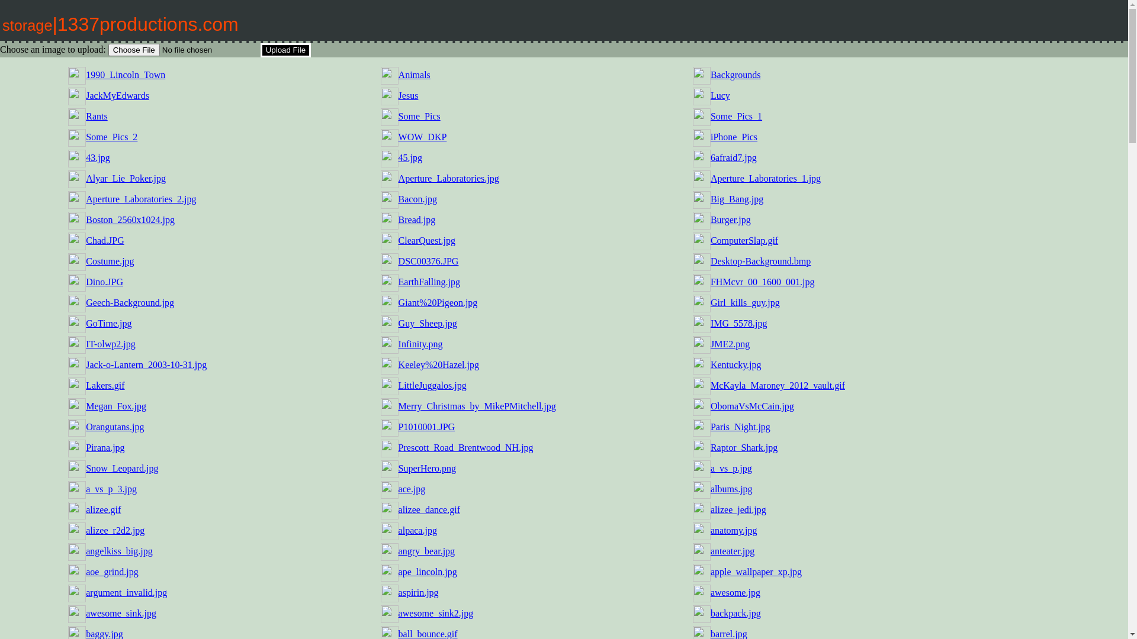 The width and height of the screenshot is (1137, 639). I want to click on Giant%20Pigeon.jpg, so click(438, 303).